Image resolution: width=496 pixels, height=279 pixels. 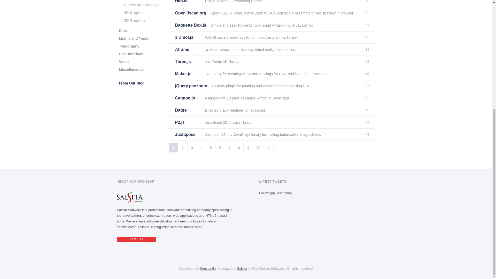 What do you see at coordinates (123, 61) in the screenshot?
I see `Video` at bounding box center [123, 61].